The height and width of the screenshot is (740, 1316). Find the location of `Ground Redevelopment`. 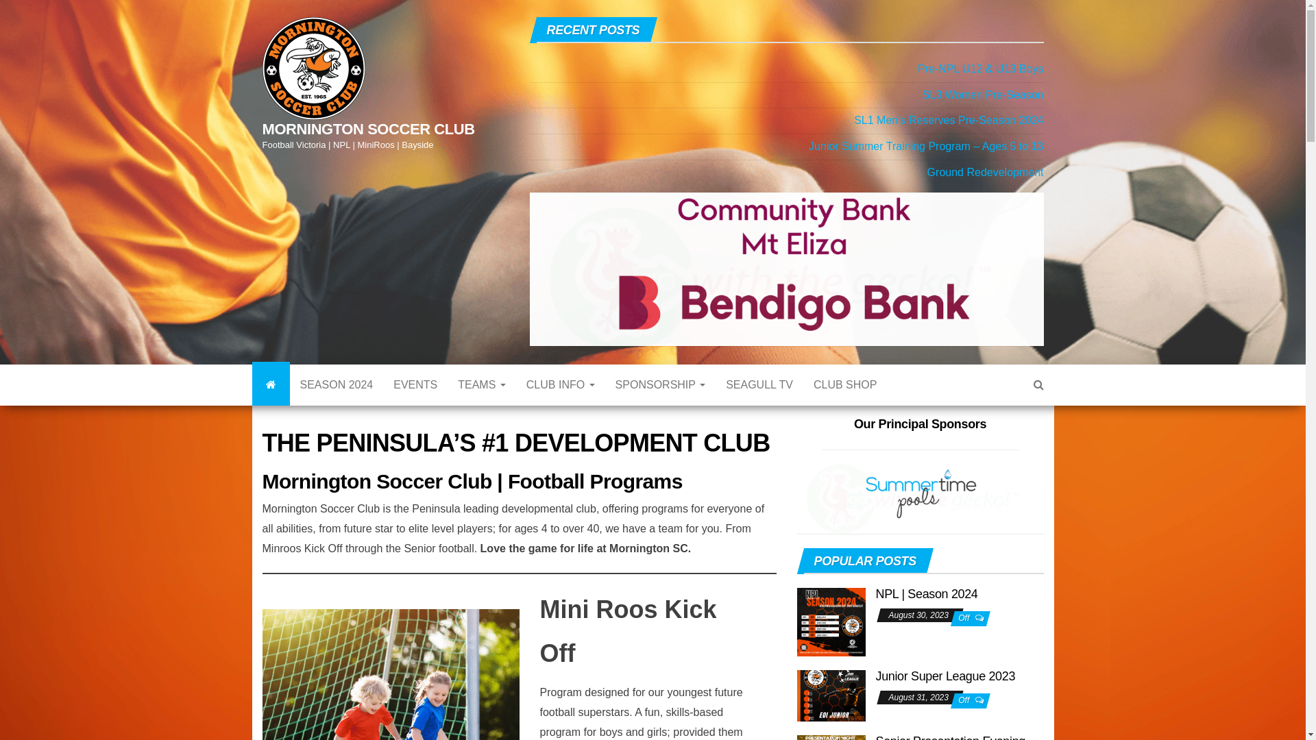

Ground Redevelopment is located at coordinates (986, 173).